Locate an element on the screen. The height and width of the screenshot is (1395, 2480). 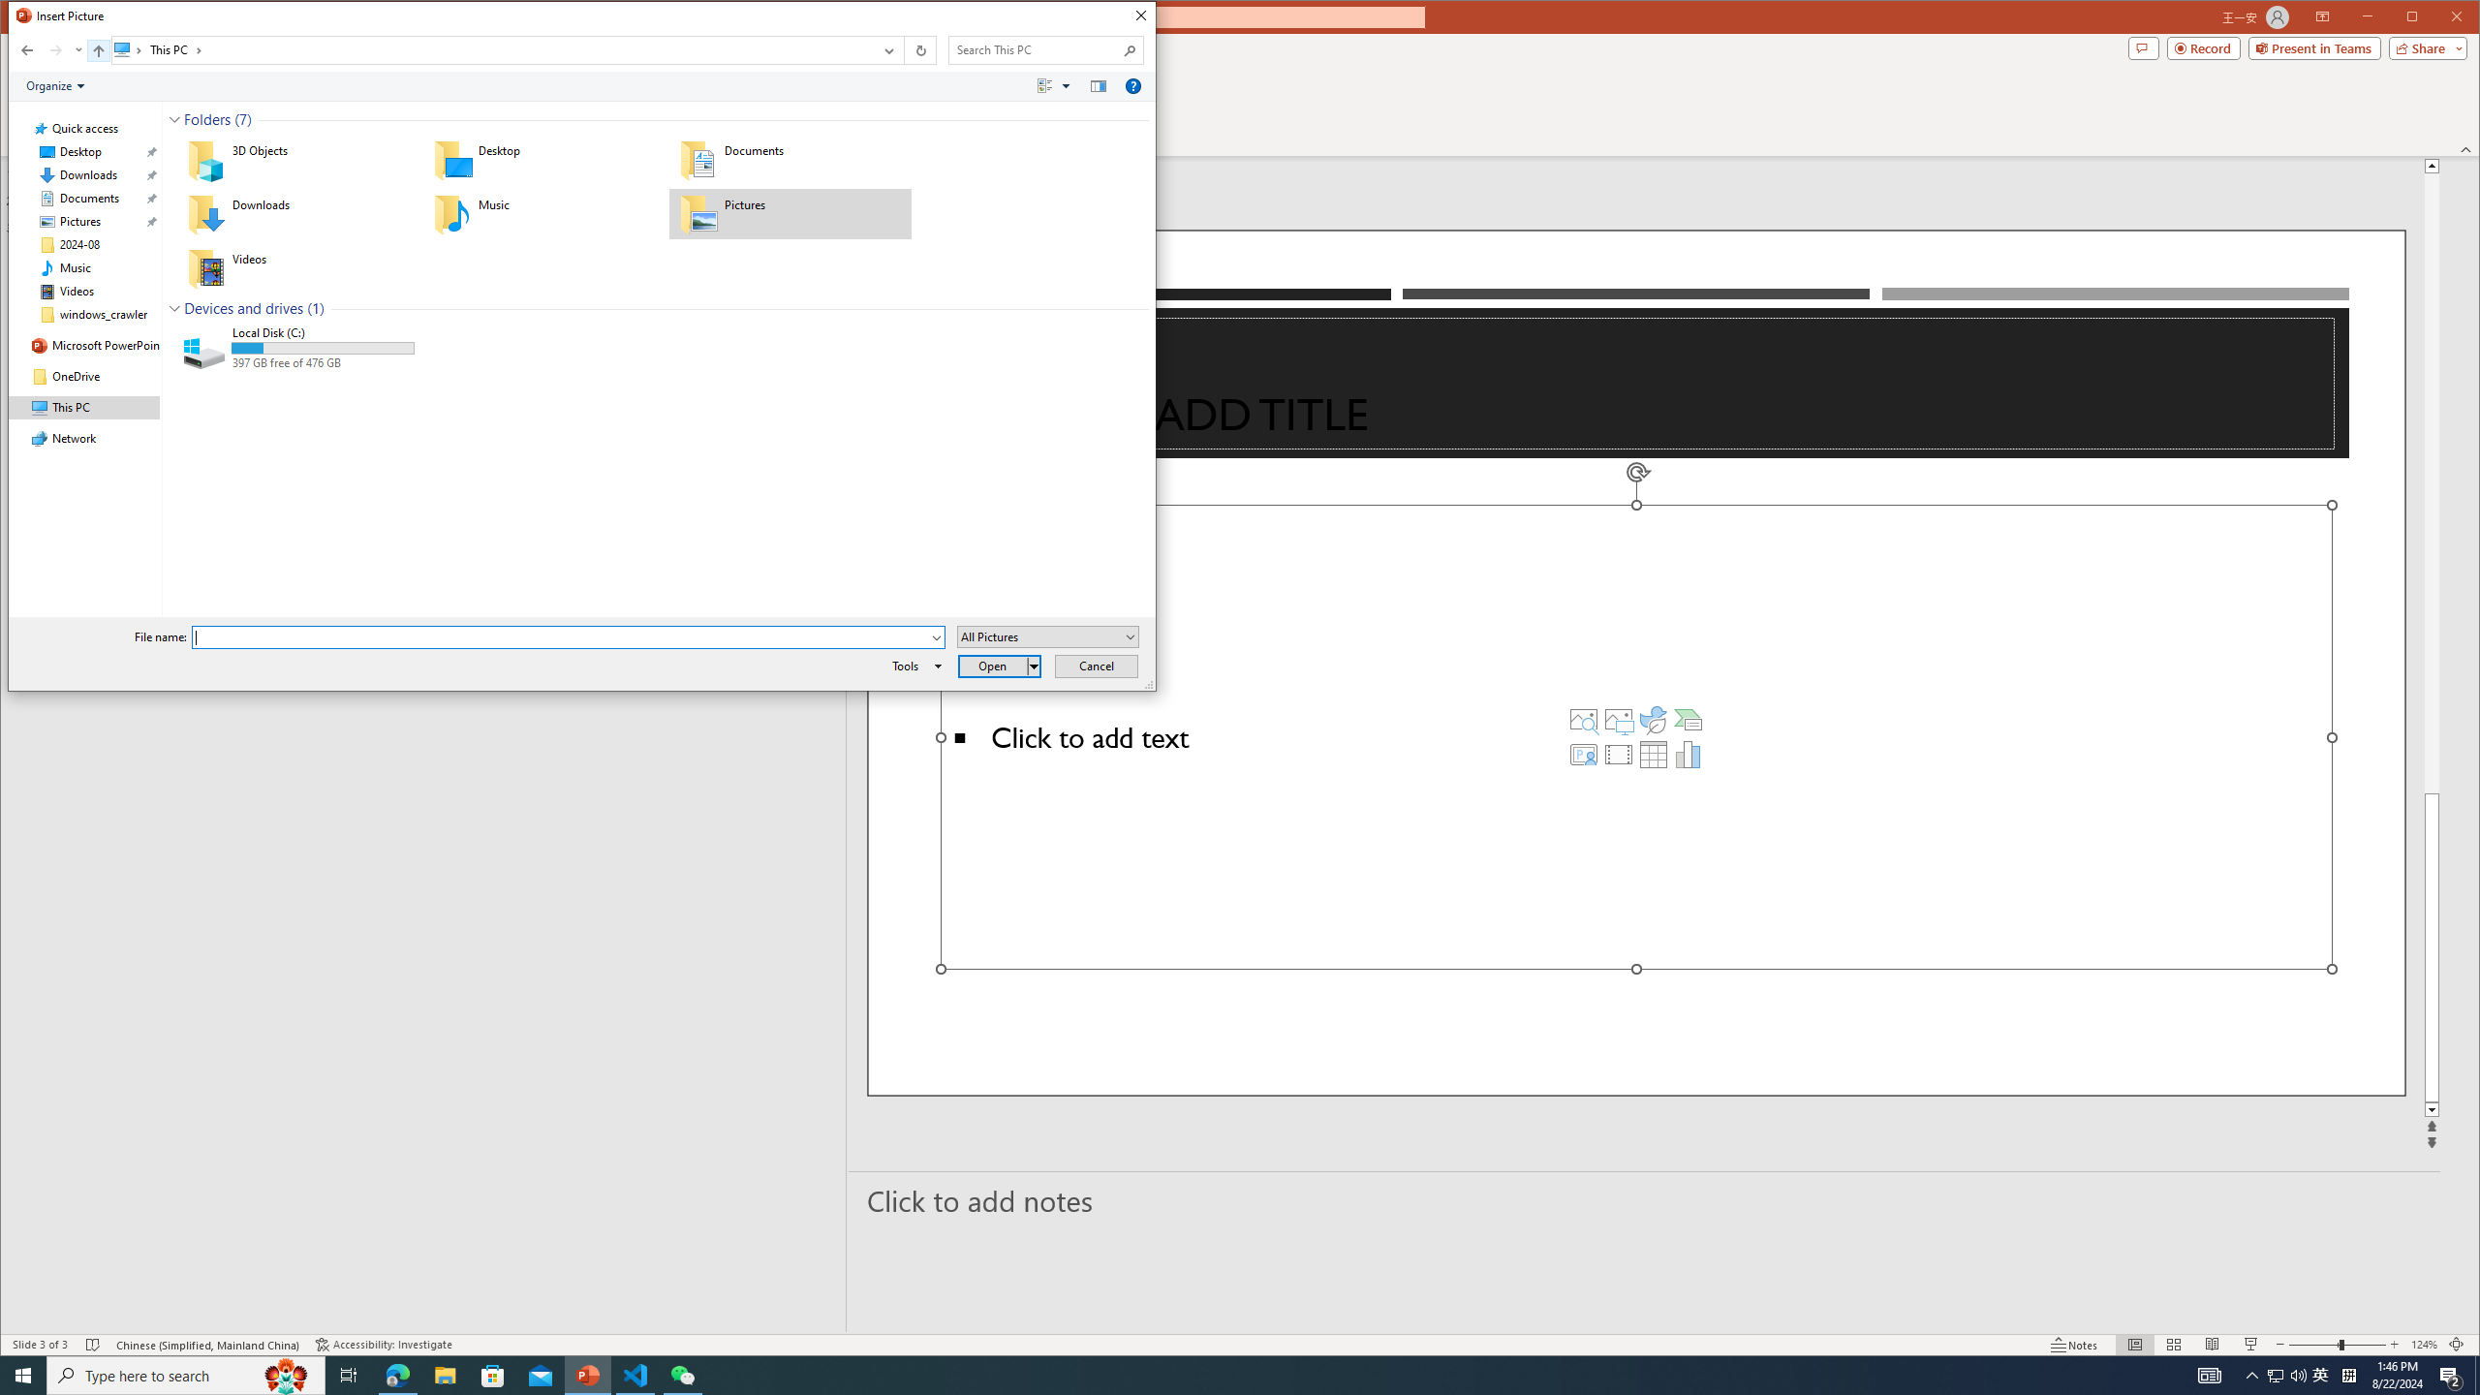
Available space is located at coordinates (324, 363).